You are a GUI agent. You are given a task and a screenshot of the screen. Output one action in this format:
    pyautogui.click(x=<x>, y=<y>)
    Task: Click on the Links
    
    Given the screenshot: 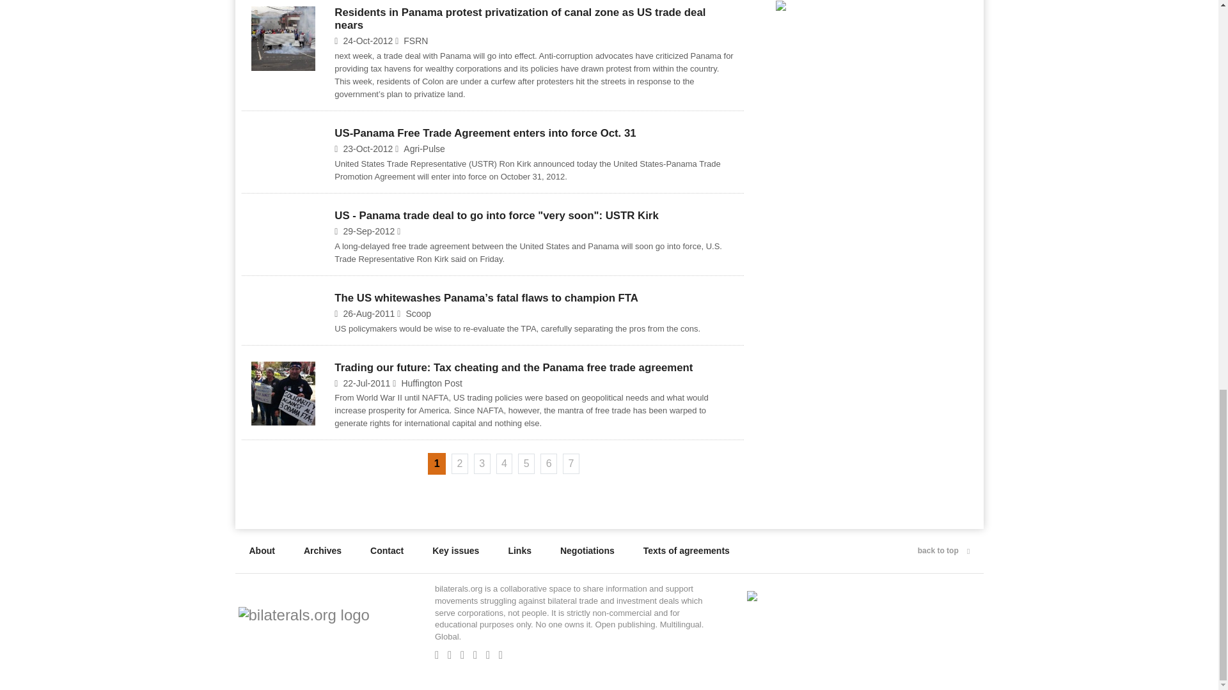 What is the action you would take?
    pyautogui.click(x=519, y=551)
    